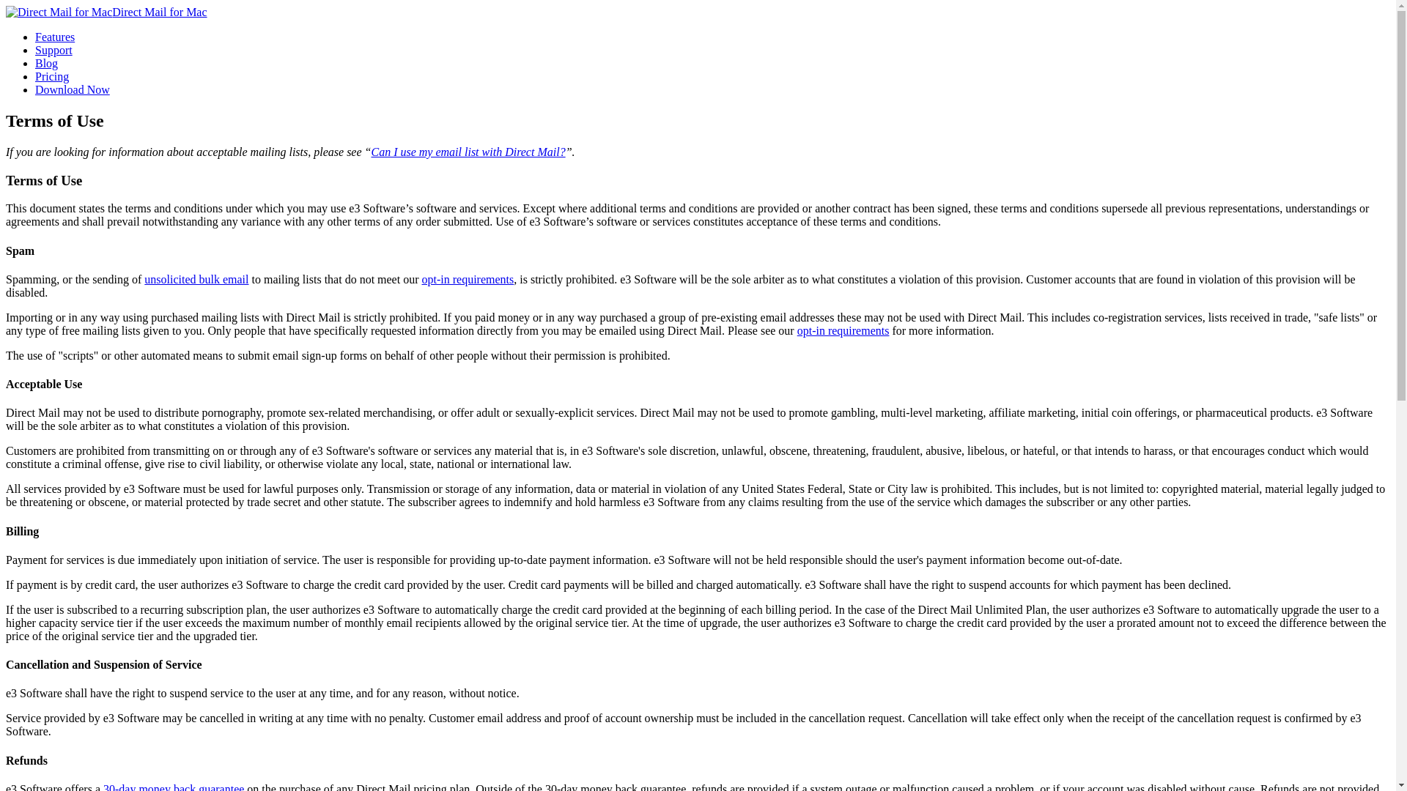 Image resolution: width=1407 pixels, height=791 pixels. I want to click on Download Now, so click(72, 89).